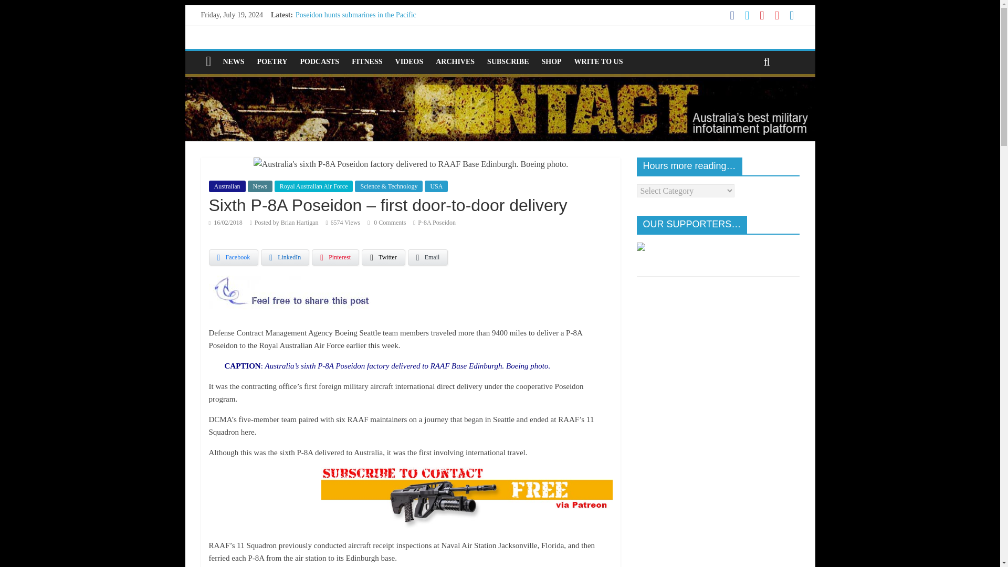 The height and width of the screenshot is (567, 1008). I want to click on ARCHIVES, so click(455, 62).